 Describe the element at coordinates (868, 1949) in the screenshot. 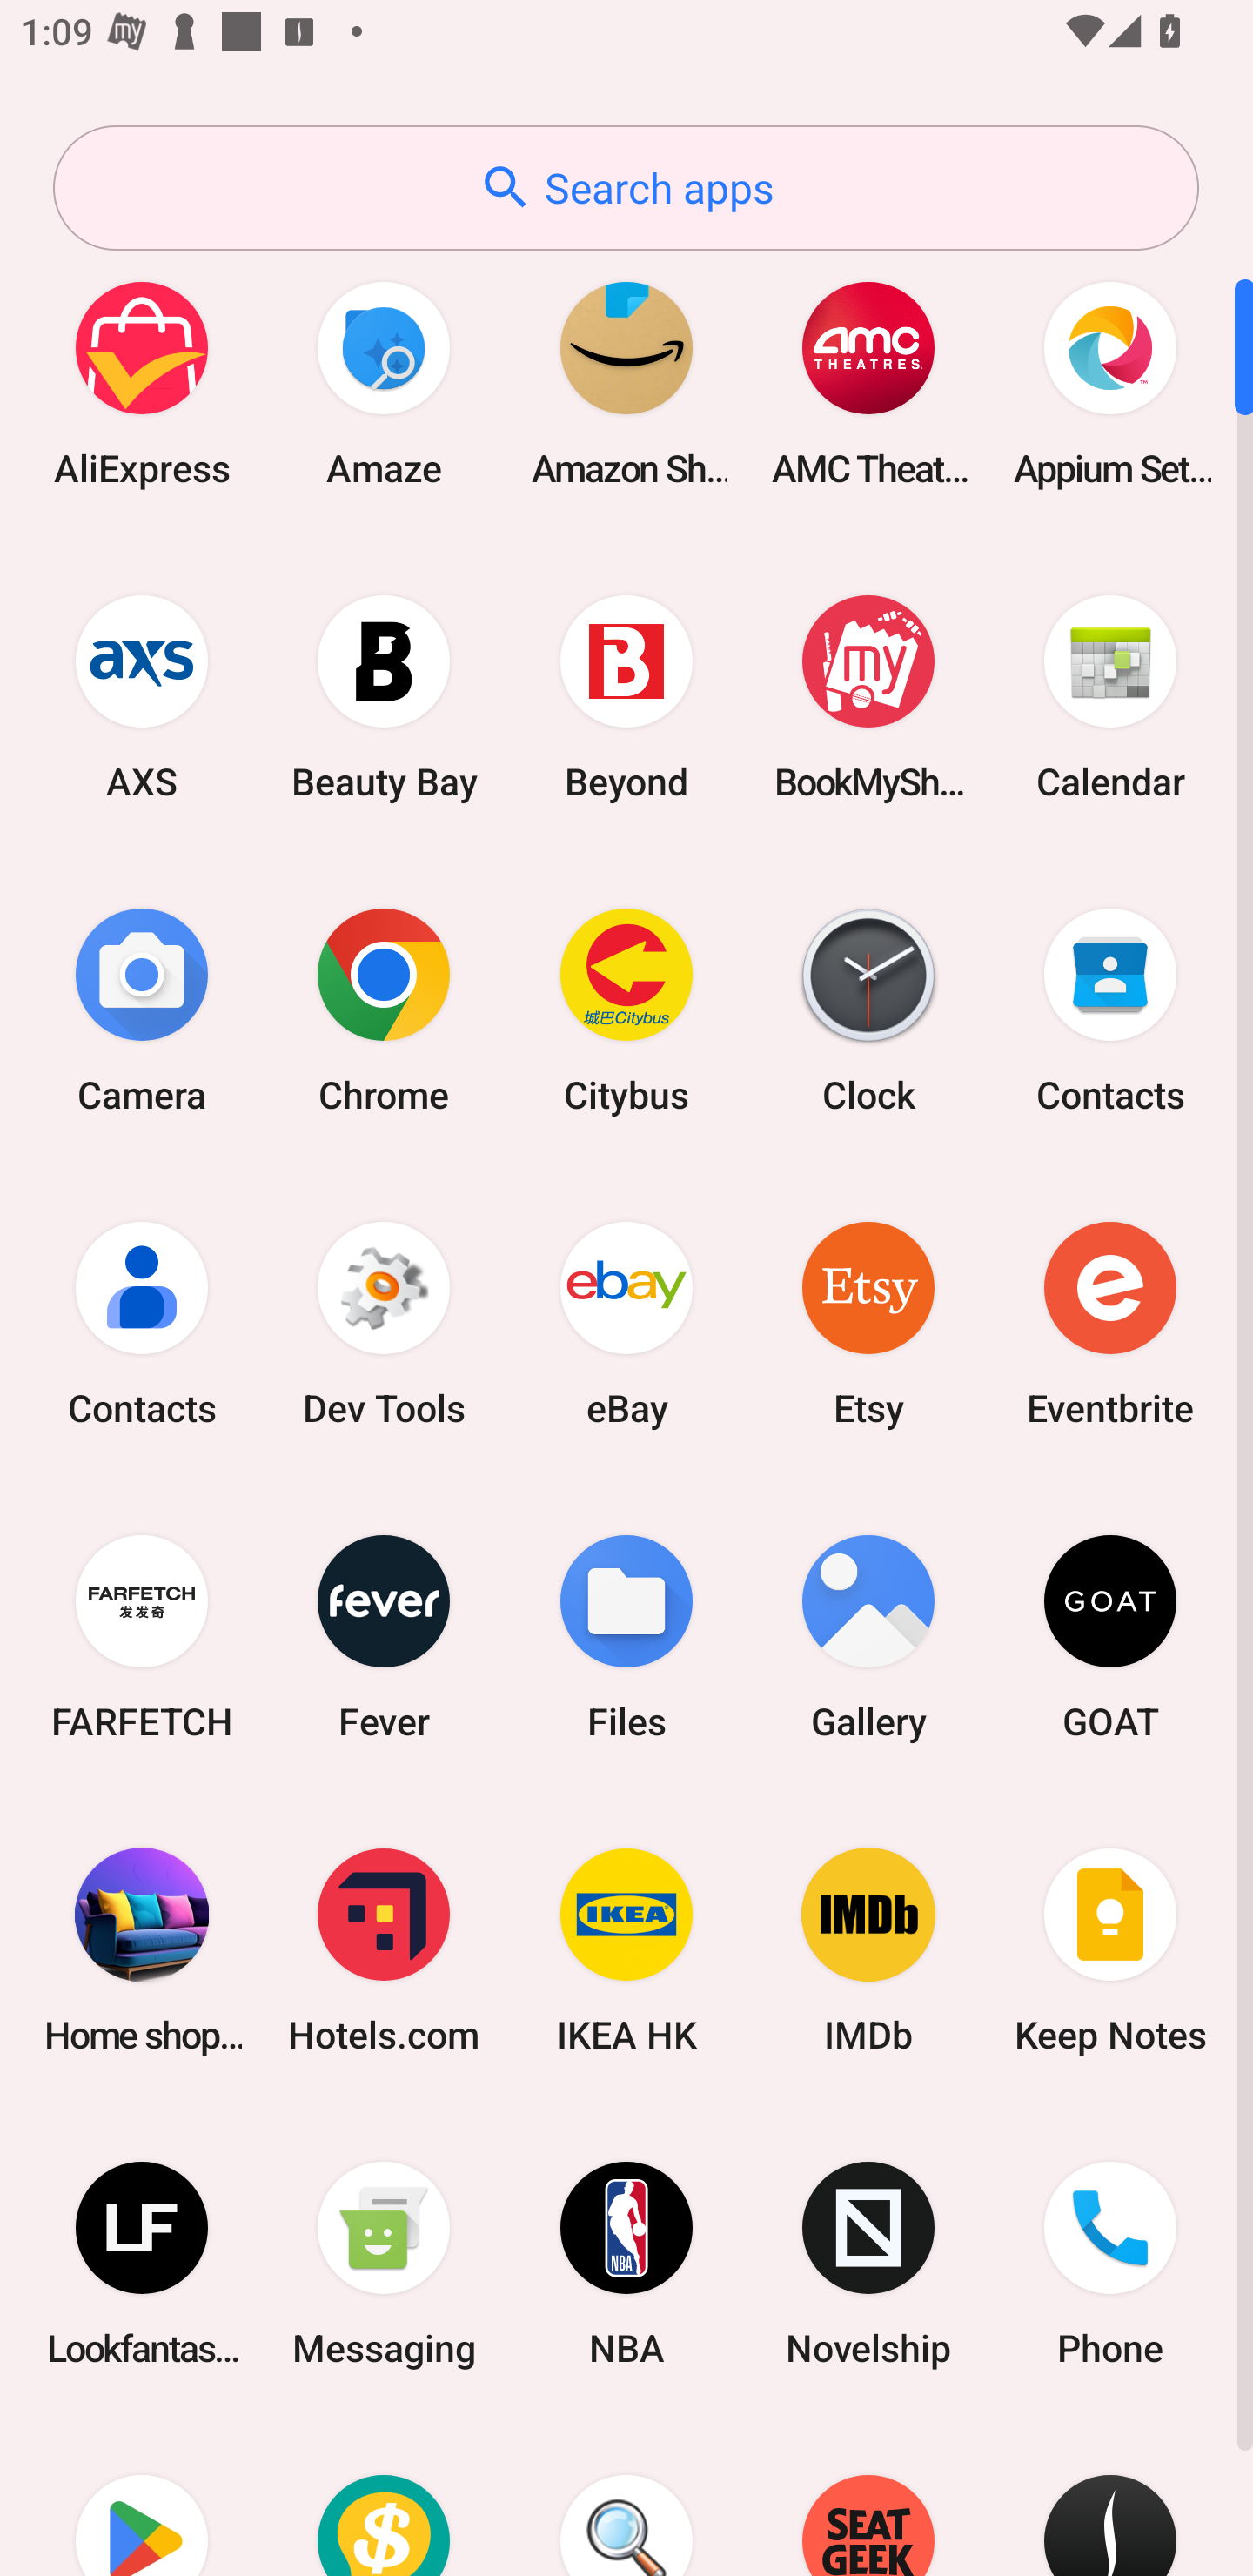

I see `IMDb` at that location.